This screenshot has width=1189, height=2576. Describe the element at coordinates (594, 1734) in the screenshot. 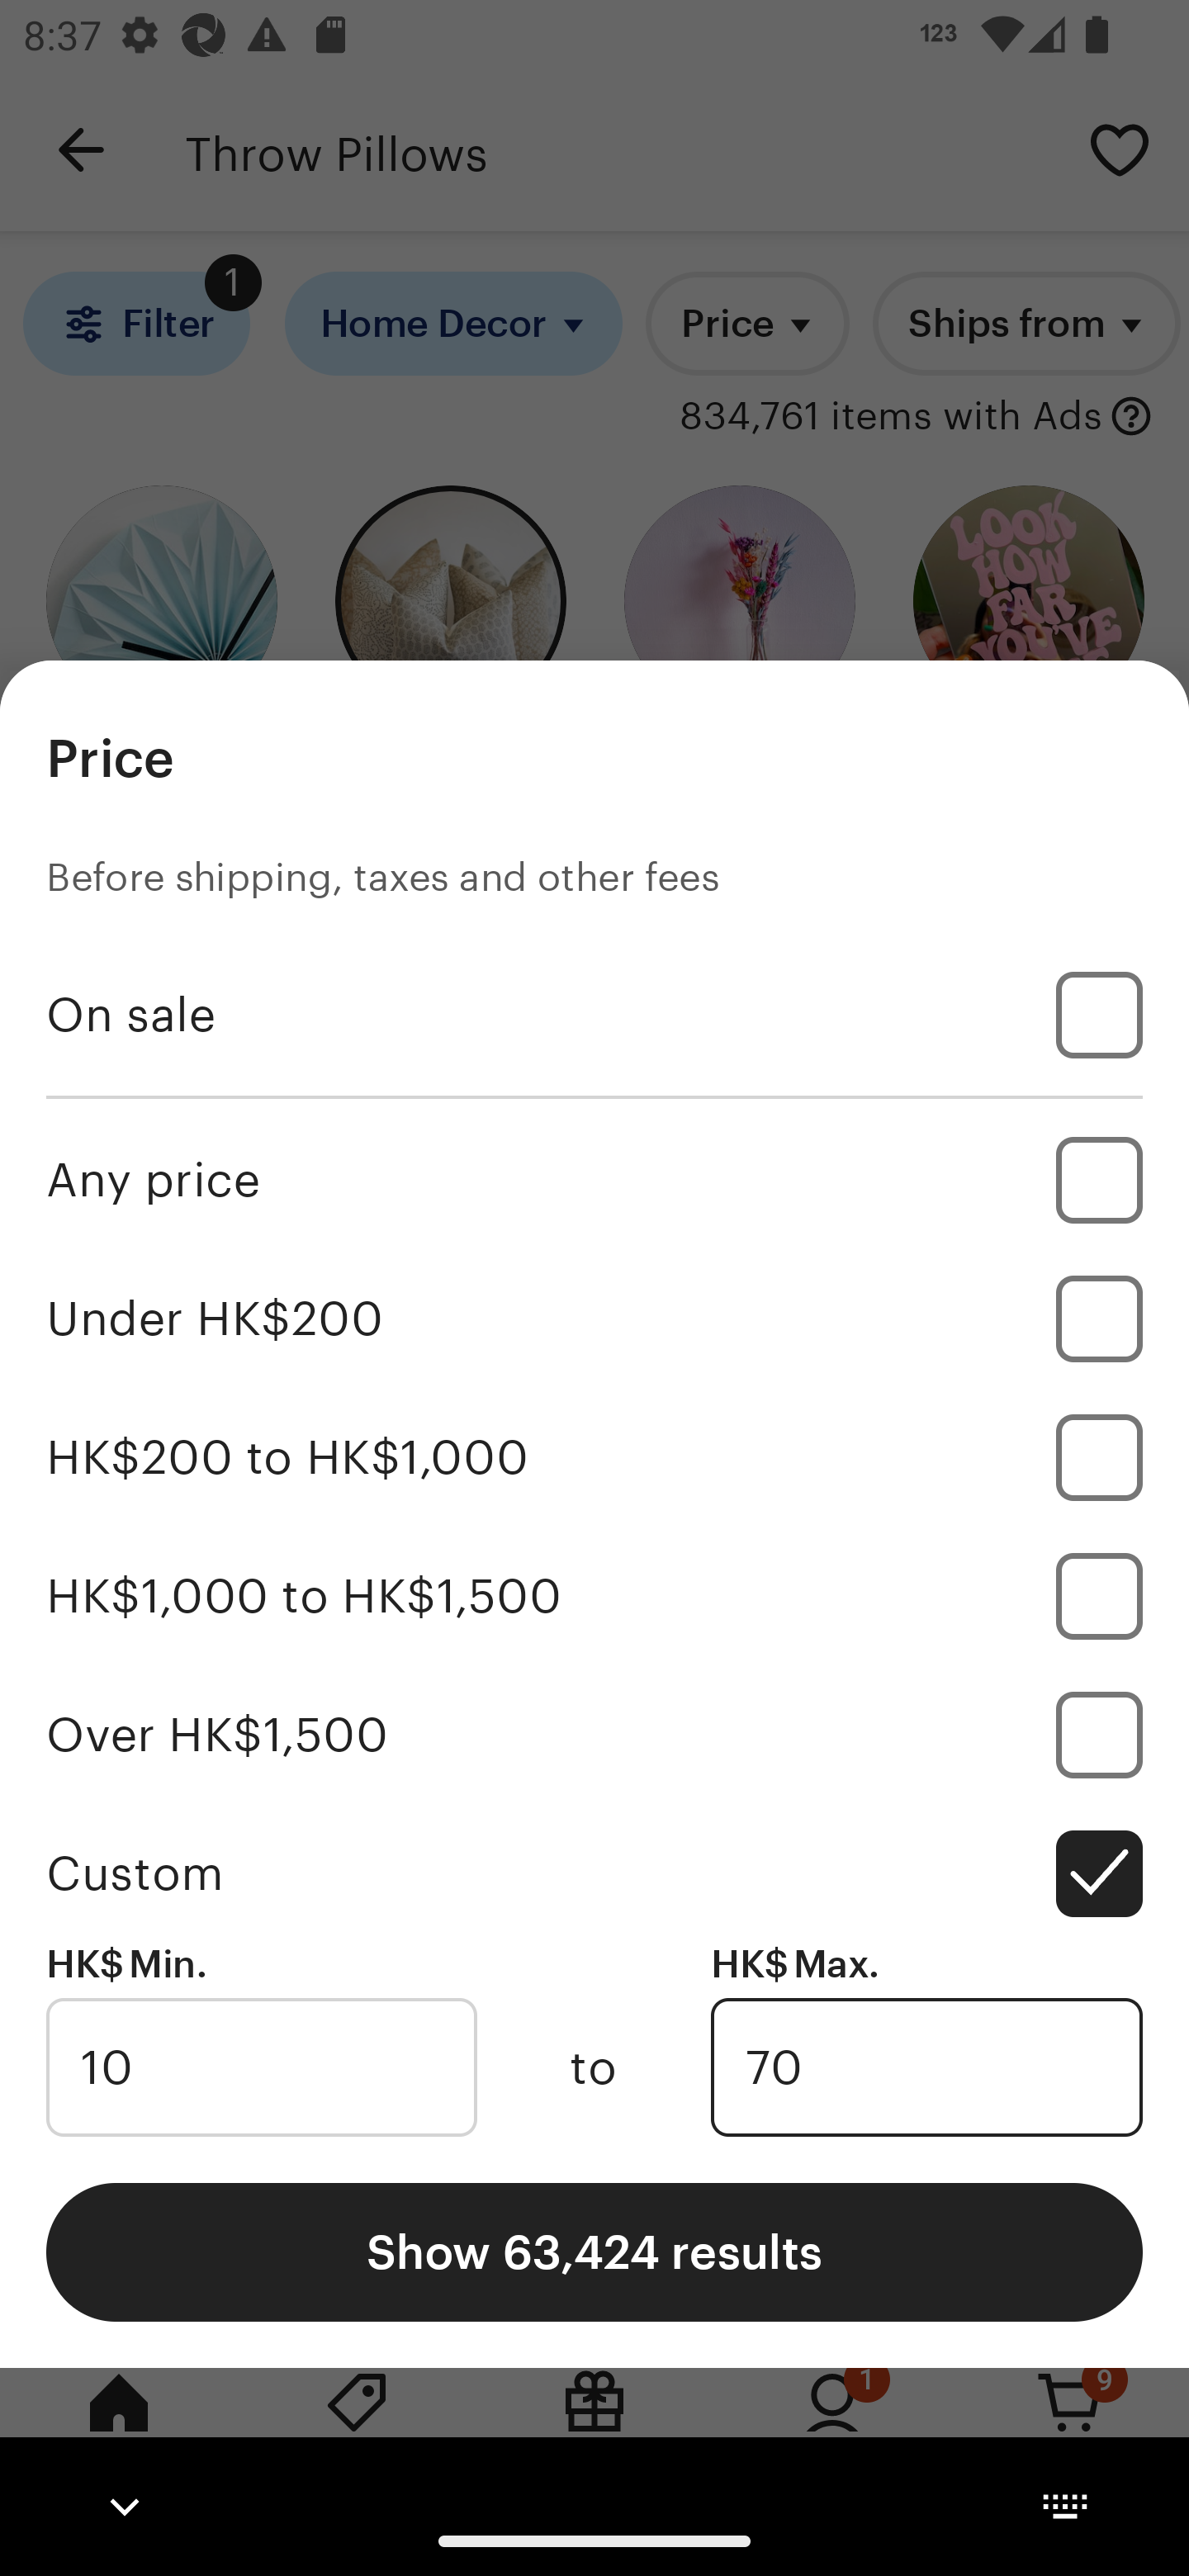

I see `Over HK$1,500` at that location.